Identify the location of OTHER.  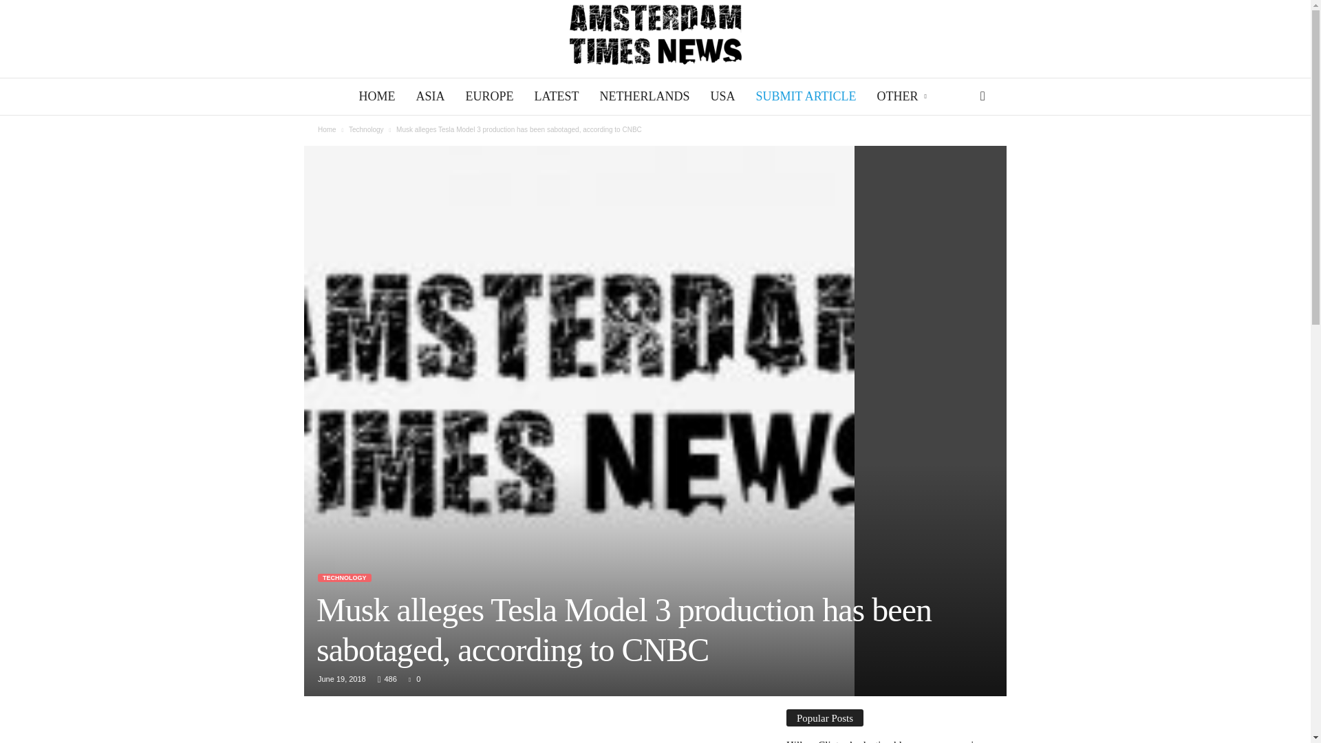
(903, 96).